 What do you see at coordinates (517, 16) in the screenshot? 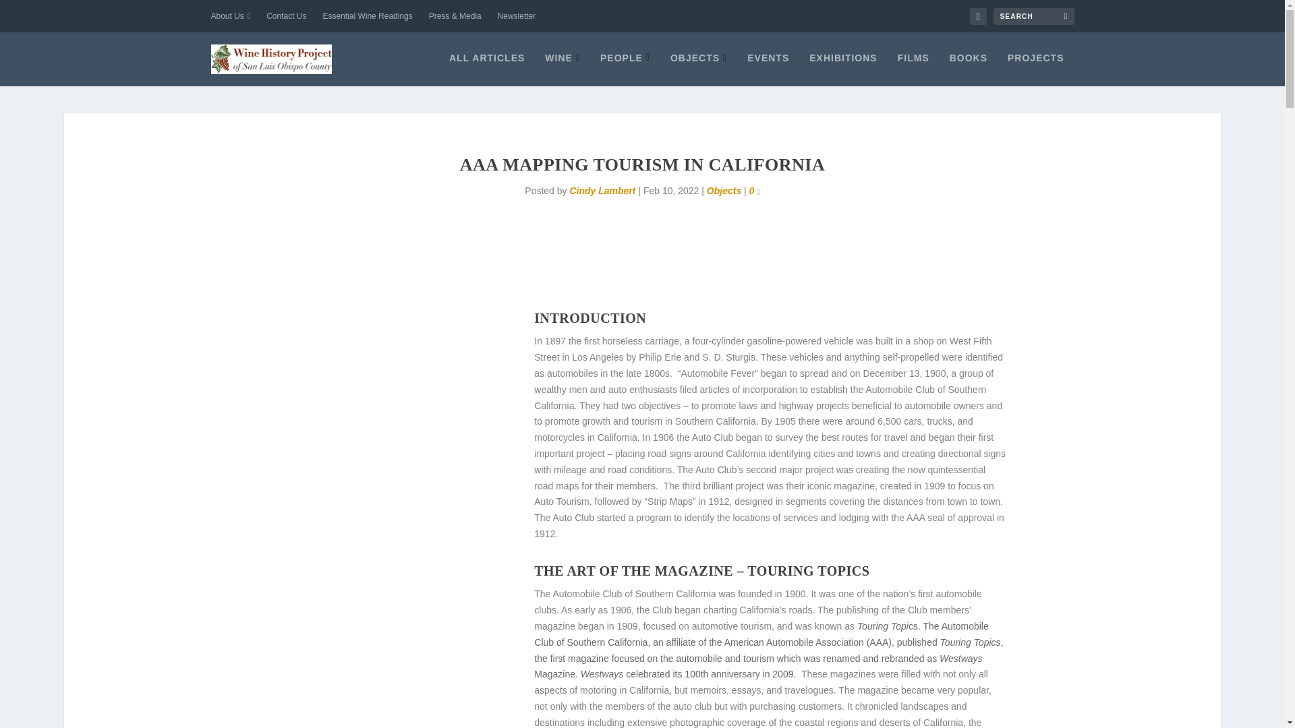
I see `Newsletter` at bounding box center [517, 16].